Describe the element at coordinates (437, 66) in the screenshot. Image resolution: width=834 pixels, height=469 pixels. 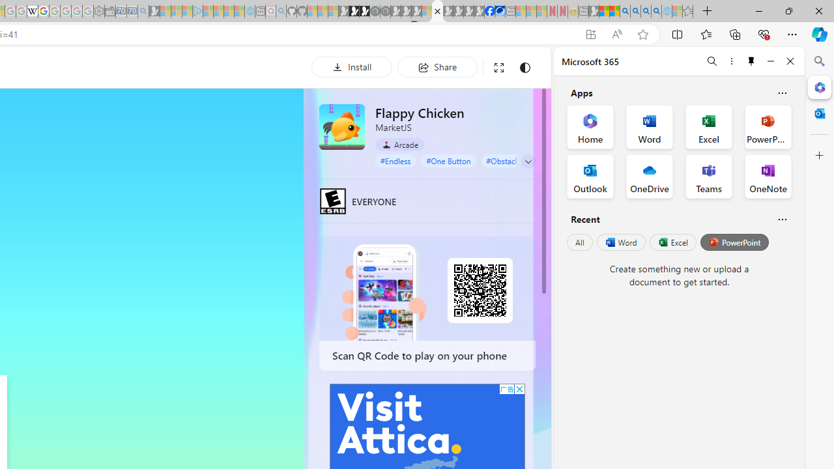
I see `Share` at that location.